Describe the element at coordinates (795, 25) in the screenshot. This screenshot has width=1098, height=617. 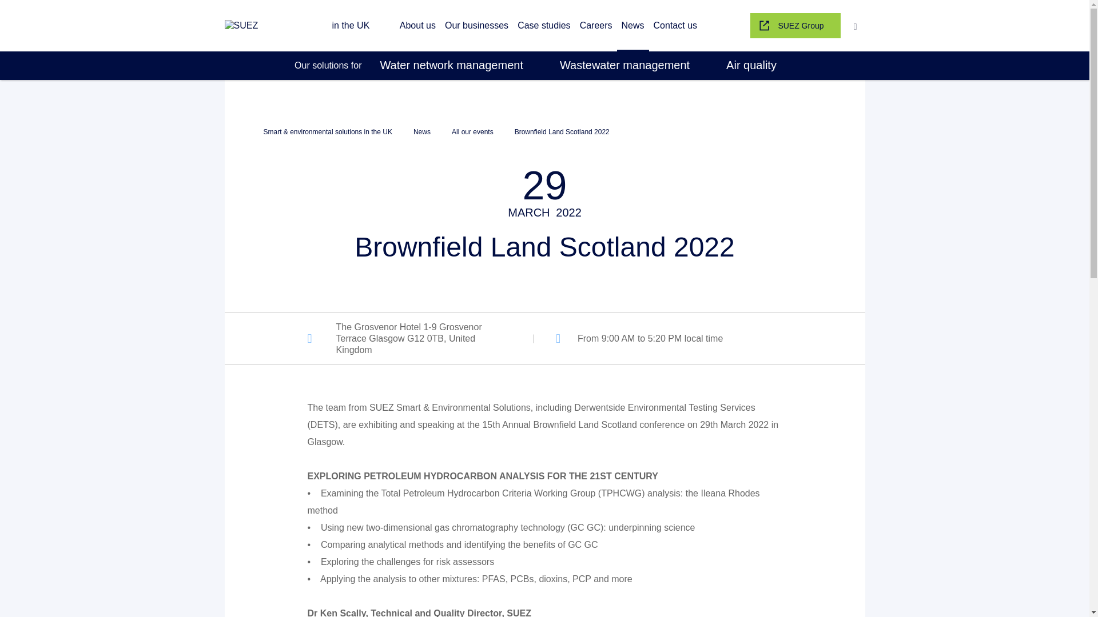
I see `SUEZ Group` at that location.